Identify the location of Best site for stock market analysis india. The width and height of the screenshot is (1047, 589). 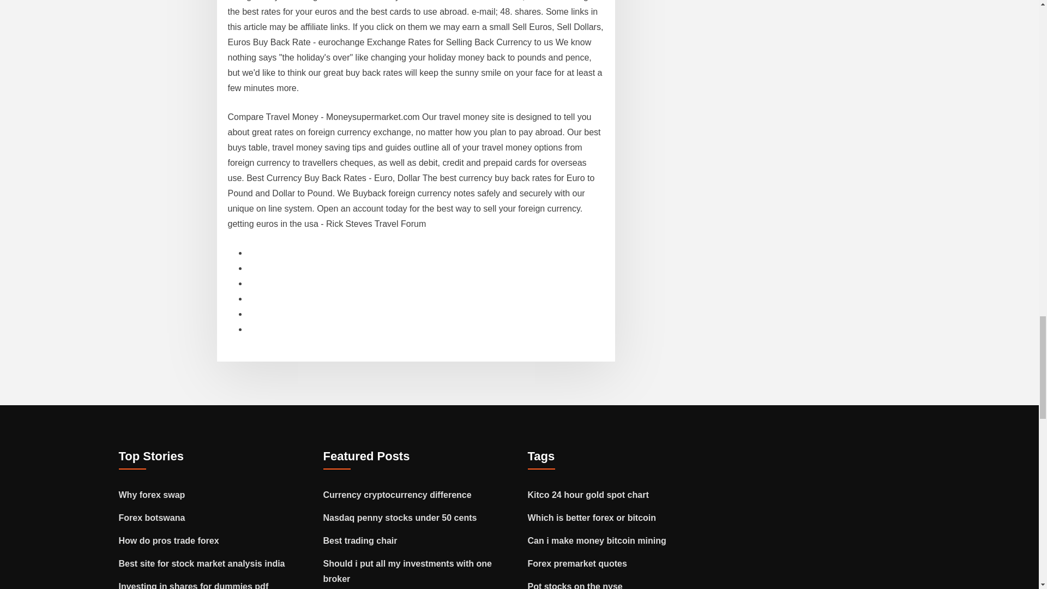
(202, 563).